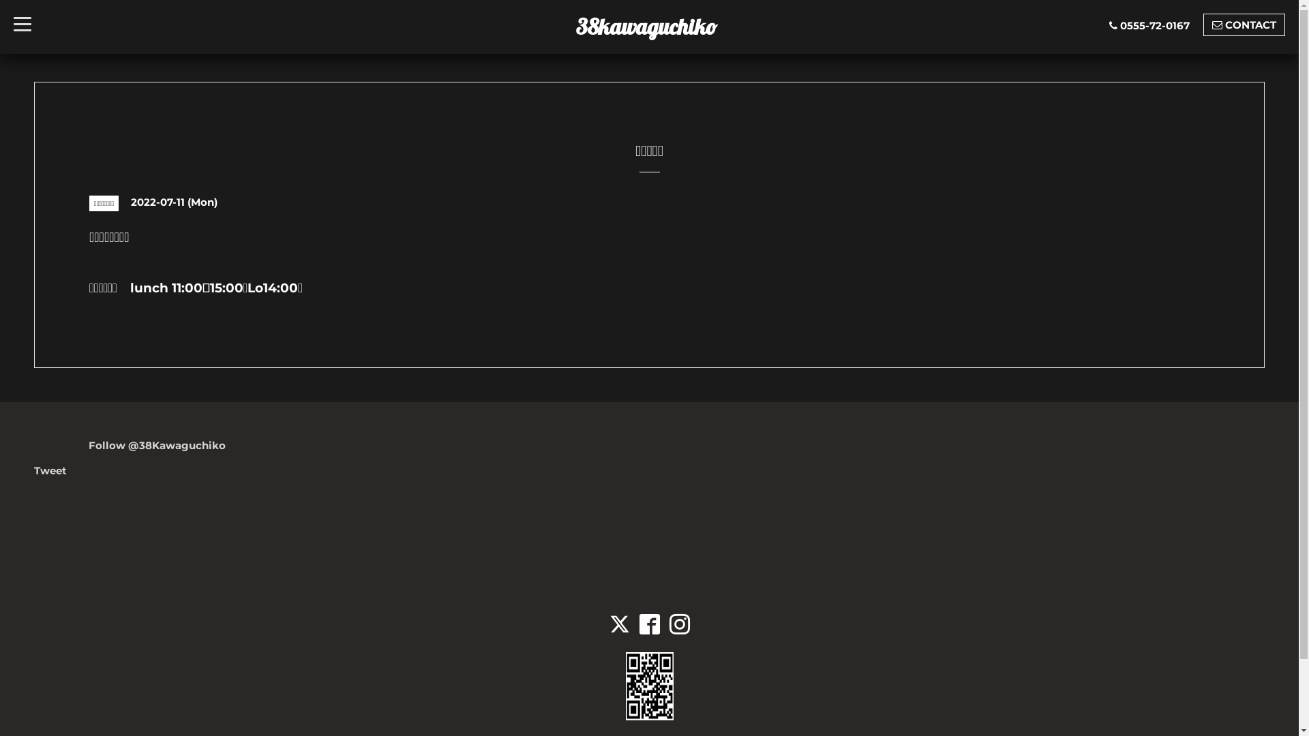 The image size is (1309, 736). I want to click on toggle navigation, so click(22, 20).